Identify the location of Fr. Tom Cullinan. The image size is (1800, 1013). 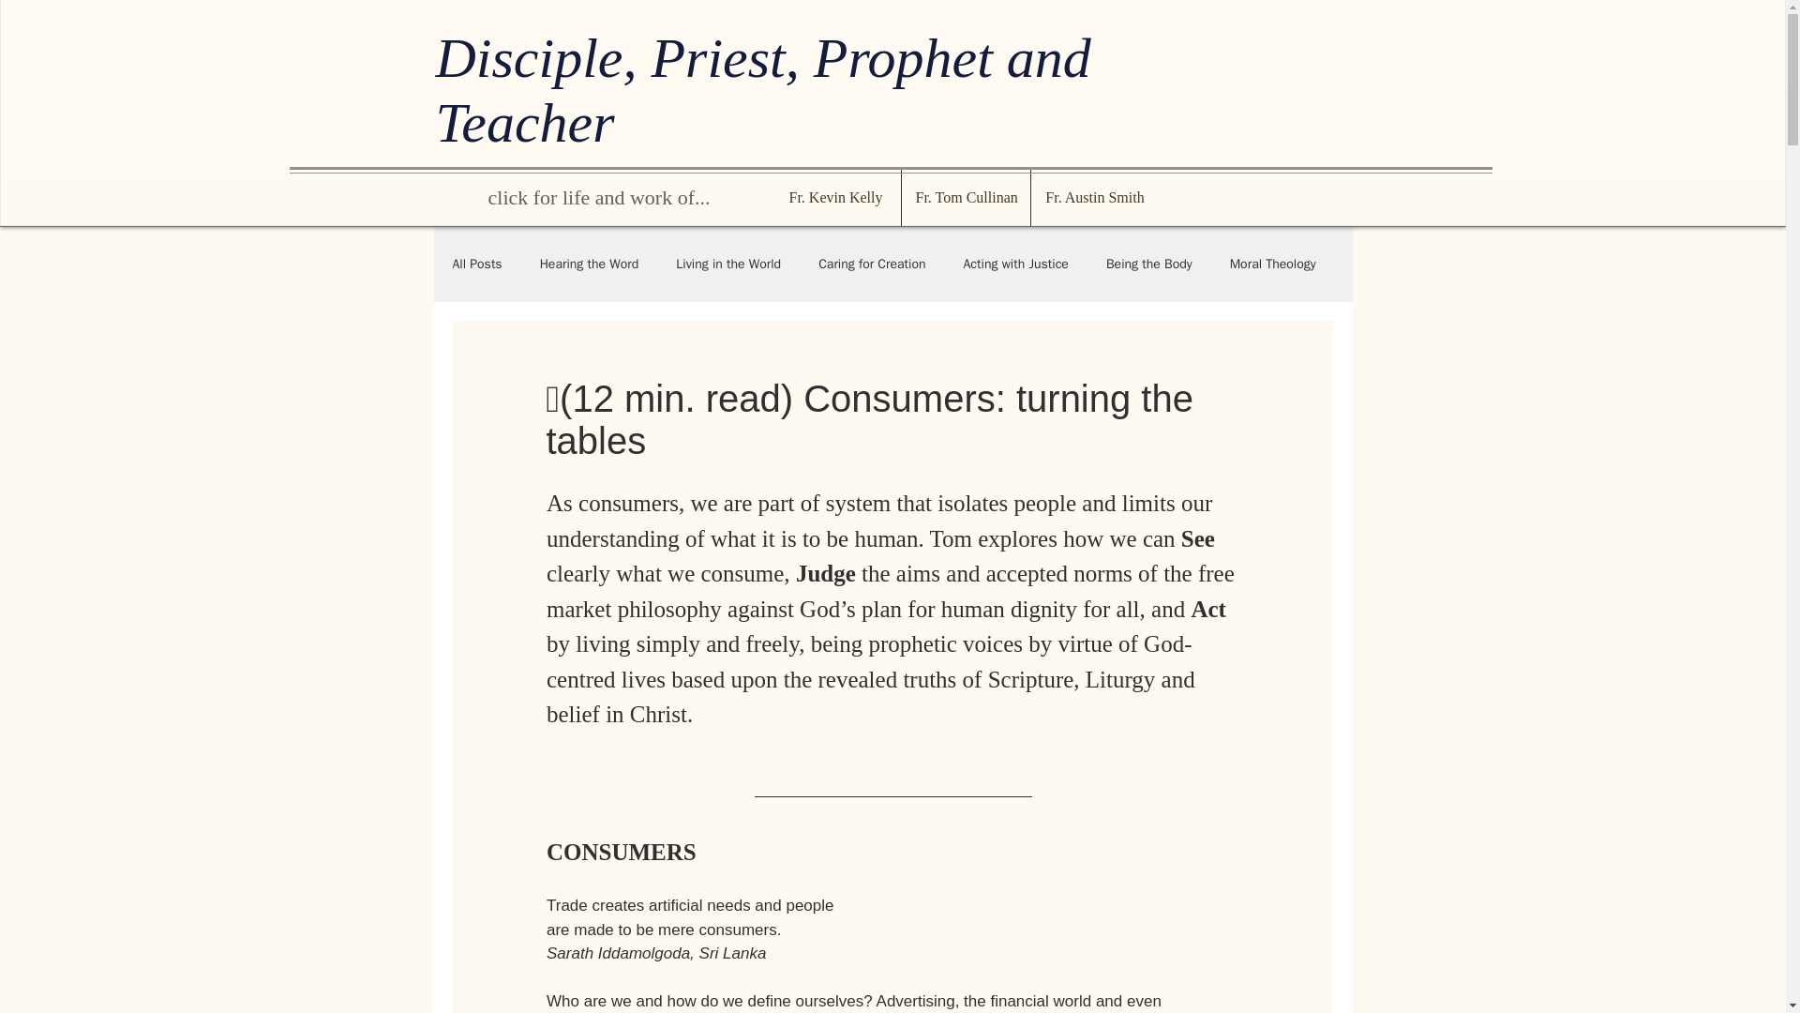
(966, 197).